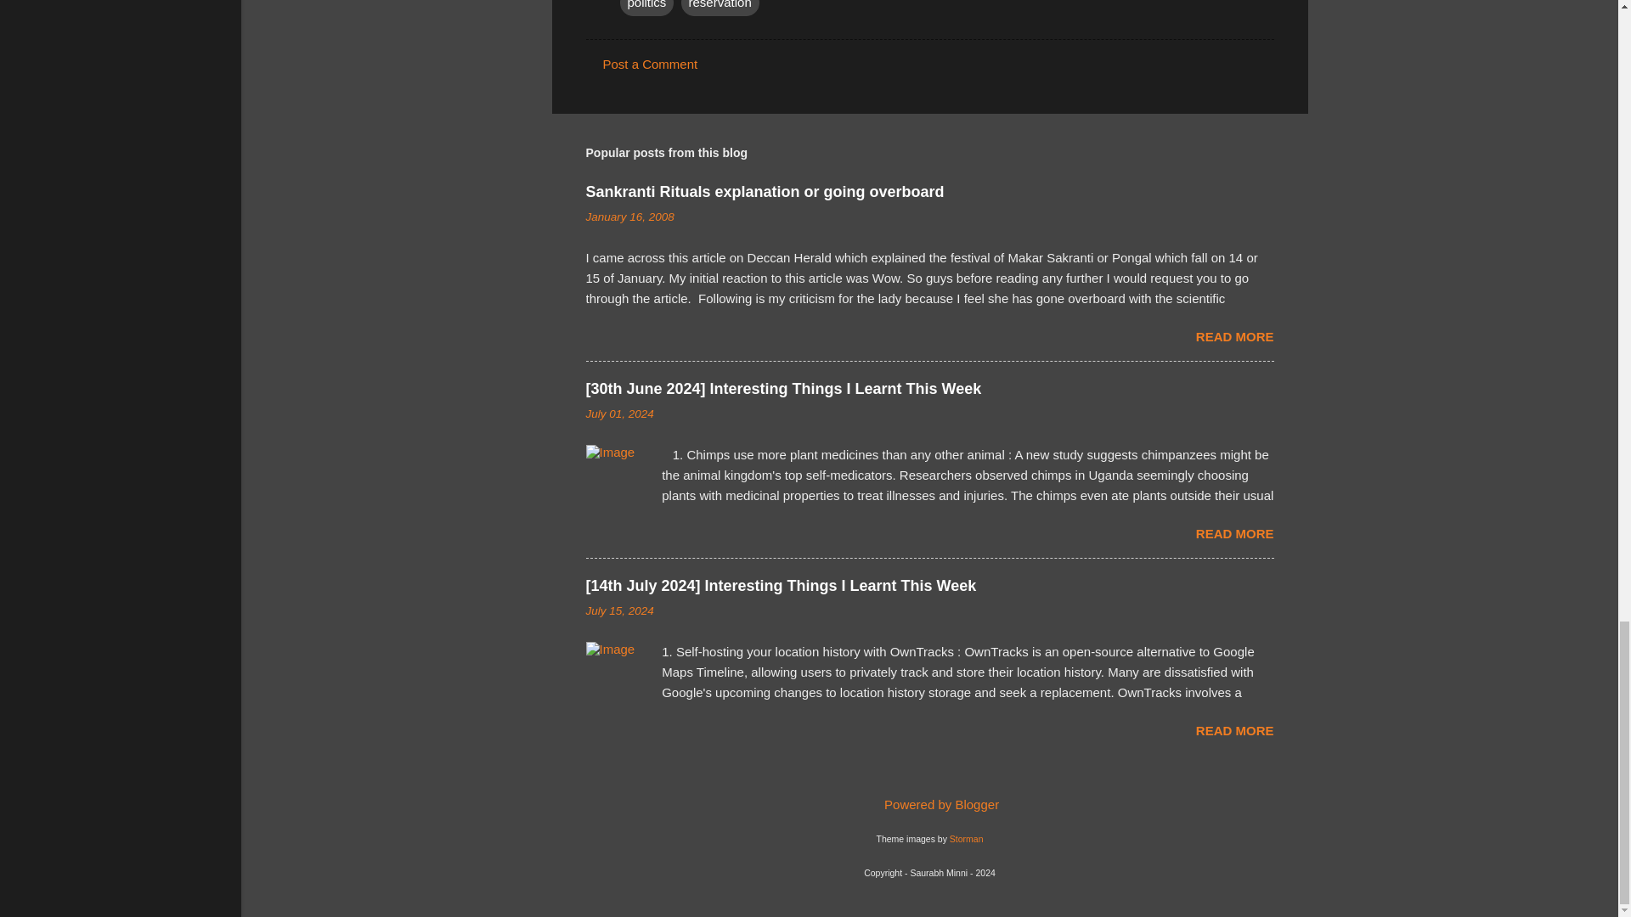  Describe the element at coordinates (929, 803) in the screenshot. I see `Powered by Blogger` at that location.